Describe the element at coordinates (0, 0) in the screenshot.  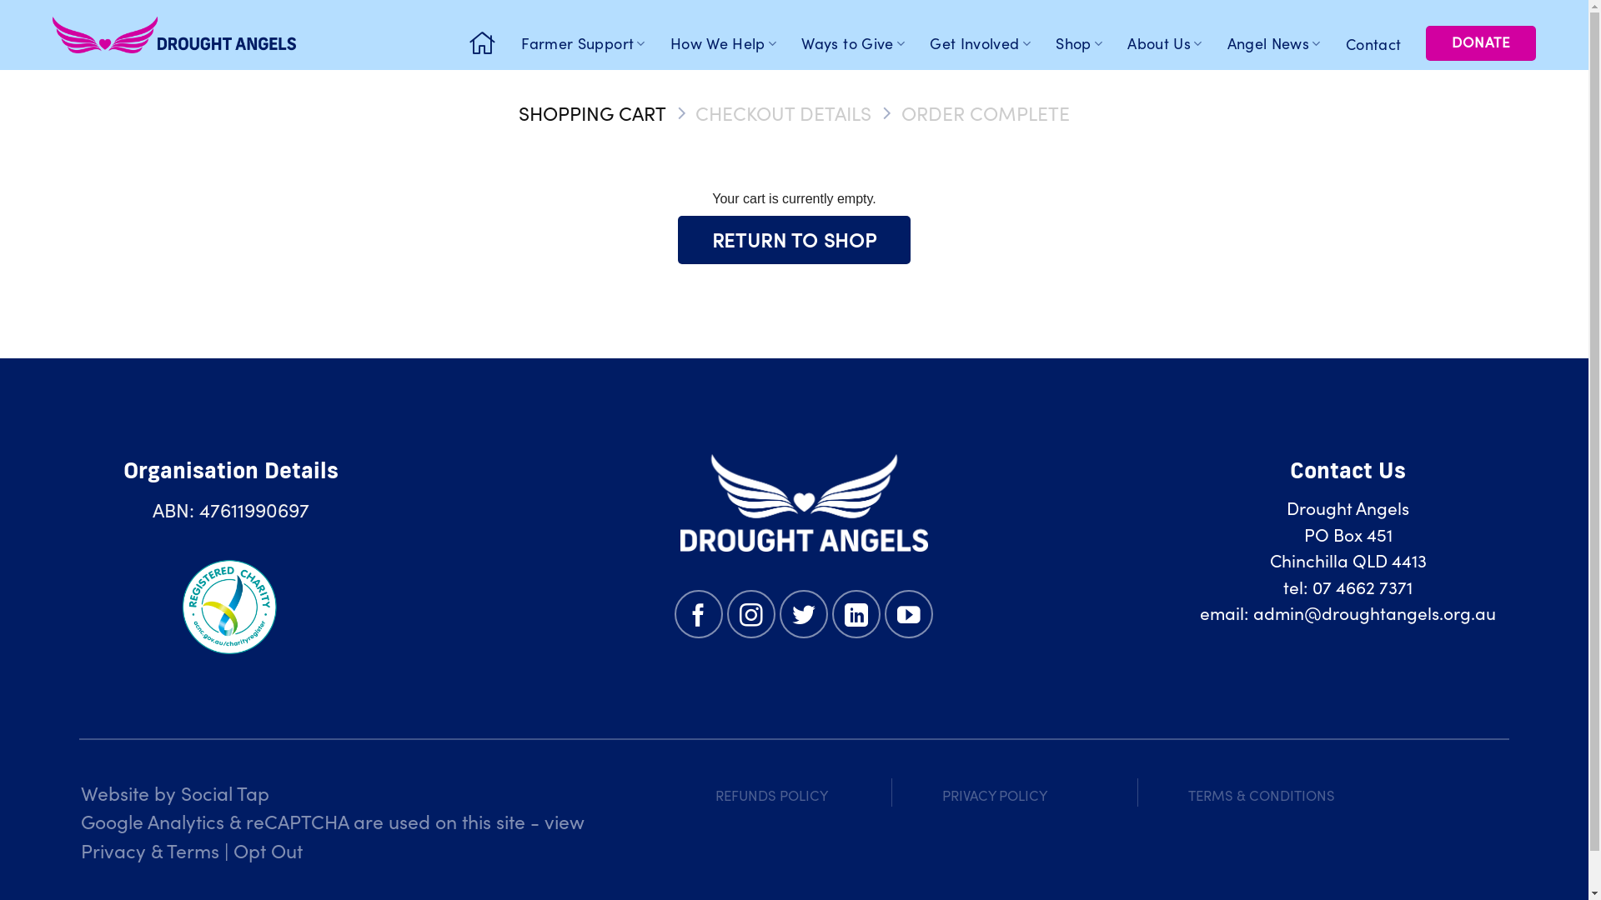
I see `Skip to content` at that location.